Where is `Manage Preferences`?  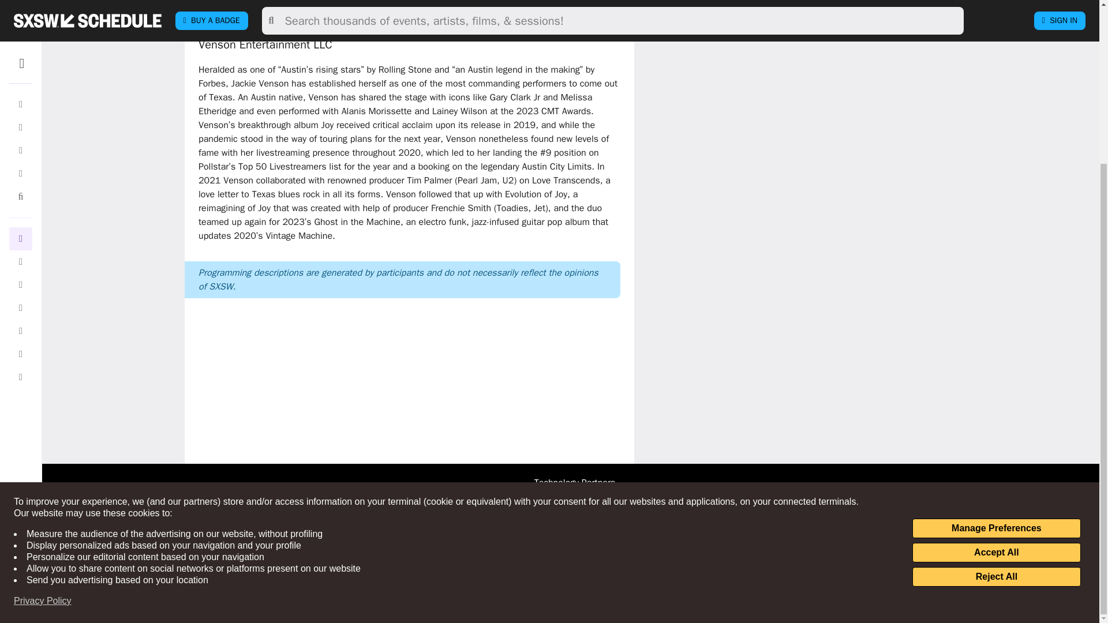
Manage Preferences is located at coordinates (996, 314).